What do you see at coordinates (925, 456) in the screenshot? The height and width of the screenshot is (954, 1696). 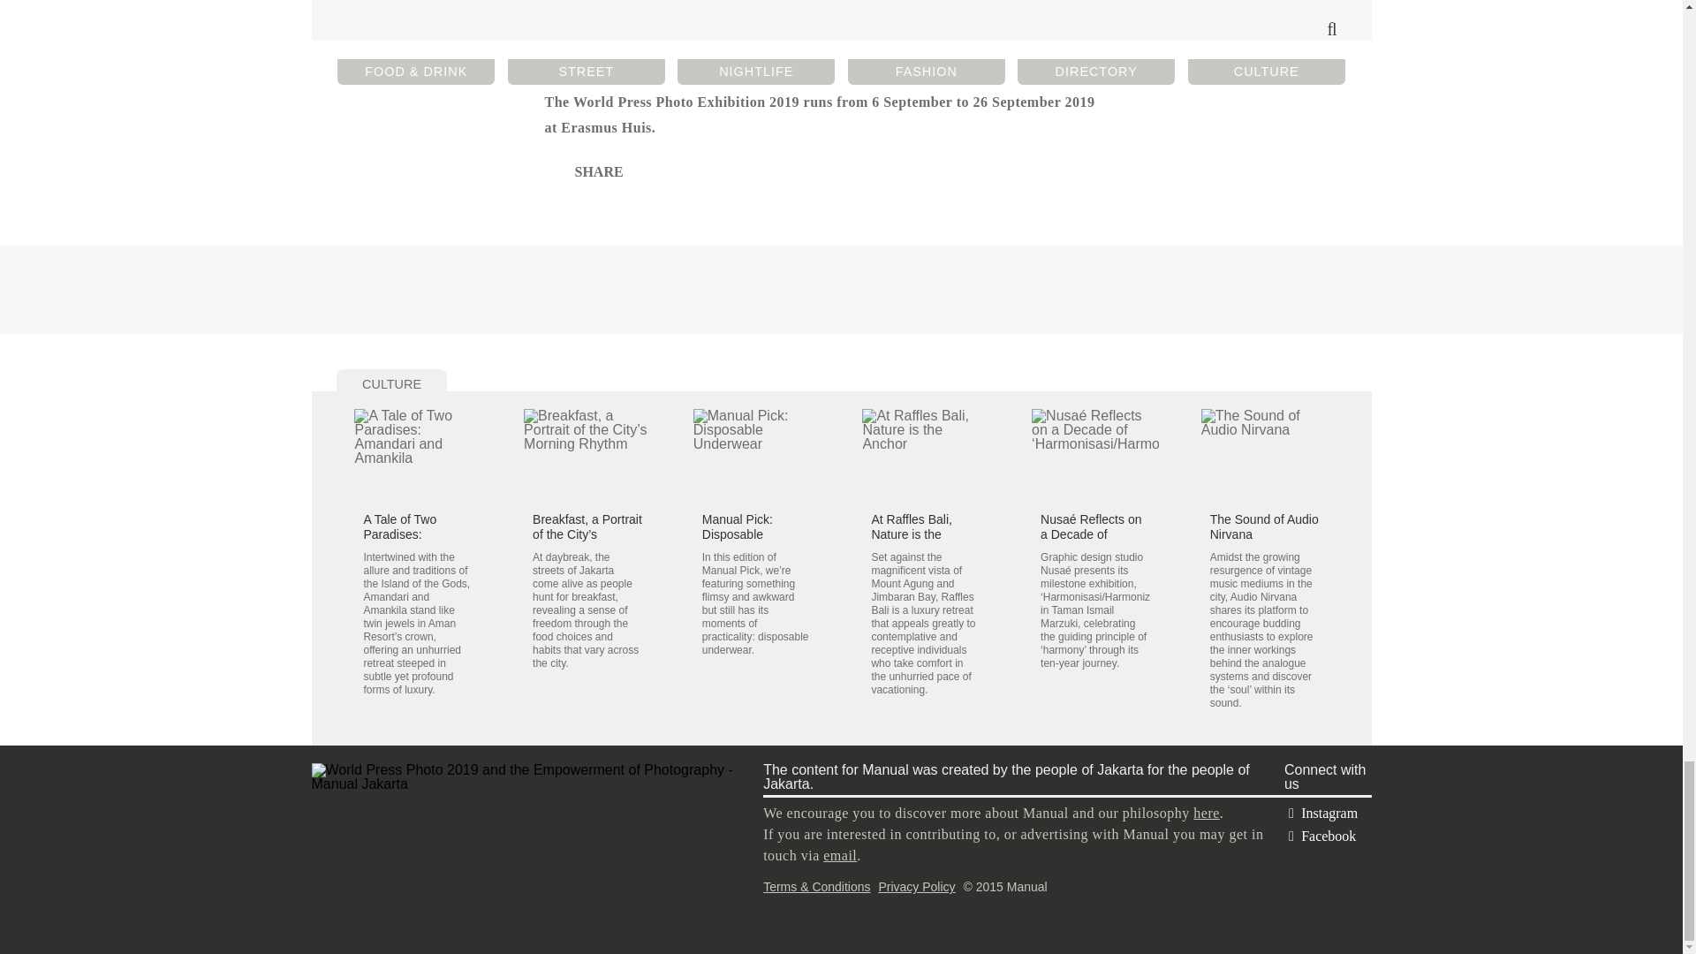 I see `Read At Raffles Bali, Nature is the Anchor` at bounding box center [925, 456].